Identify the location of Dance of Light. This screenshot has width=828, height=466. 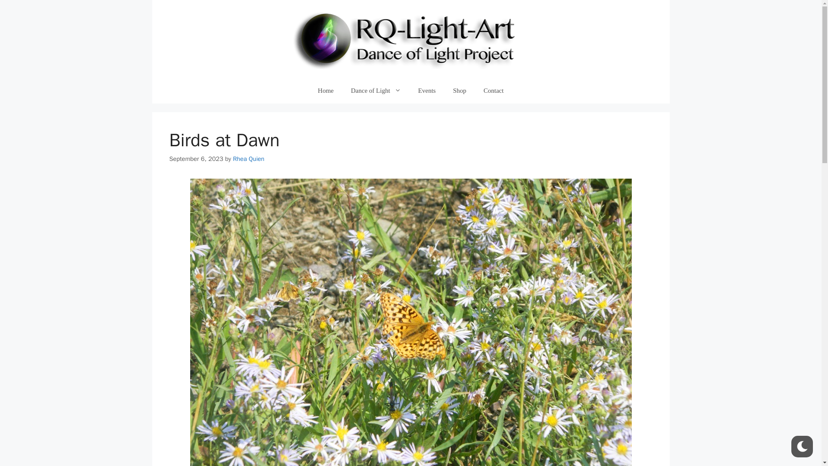
(376, 91).